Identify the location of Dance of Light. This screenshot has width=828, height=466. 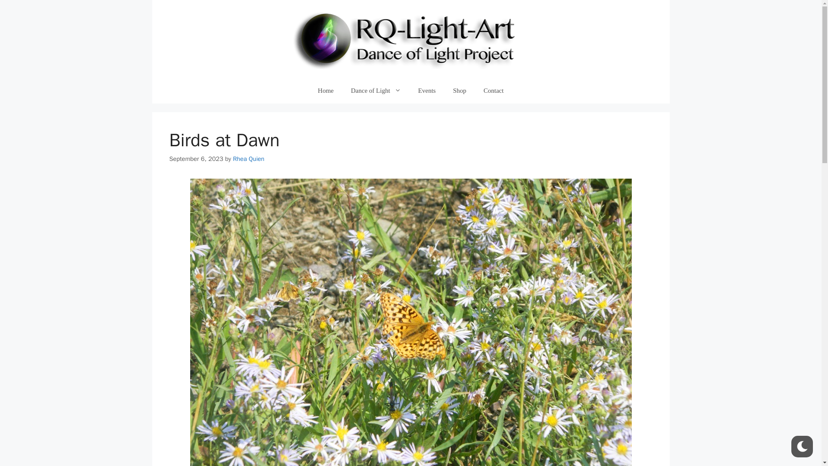
(376, 91).